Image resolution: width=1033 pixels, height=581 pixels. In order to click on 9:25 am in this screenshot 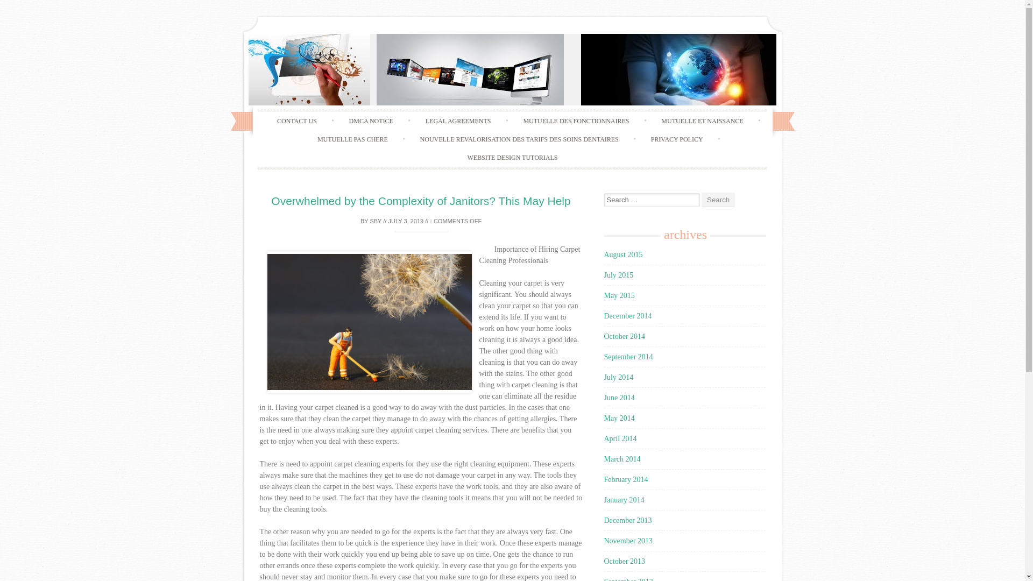, I will do `click(406, 220)`.